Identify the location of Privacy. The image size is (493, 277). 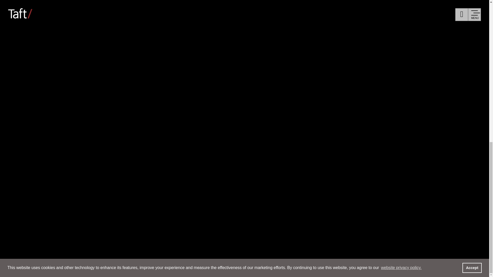
(339, 191).